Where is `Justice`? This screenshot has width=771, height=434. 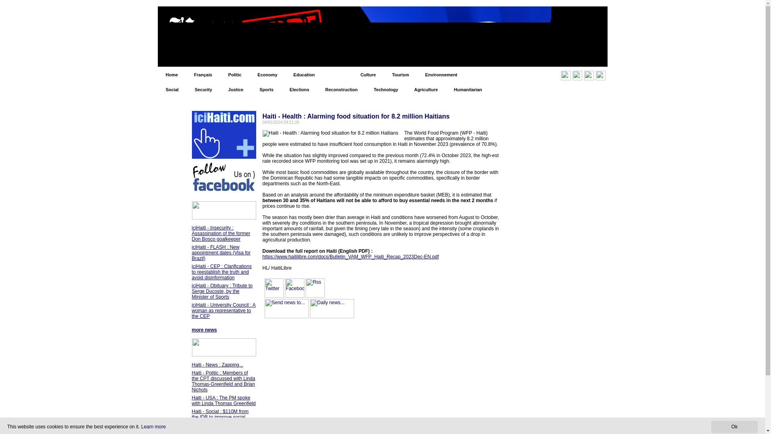
Justice is located at coordinates (235, 89).